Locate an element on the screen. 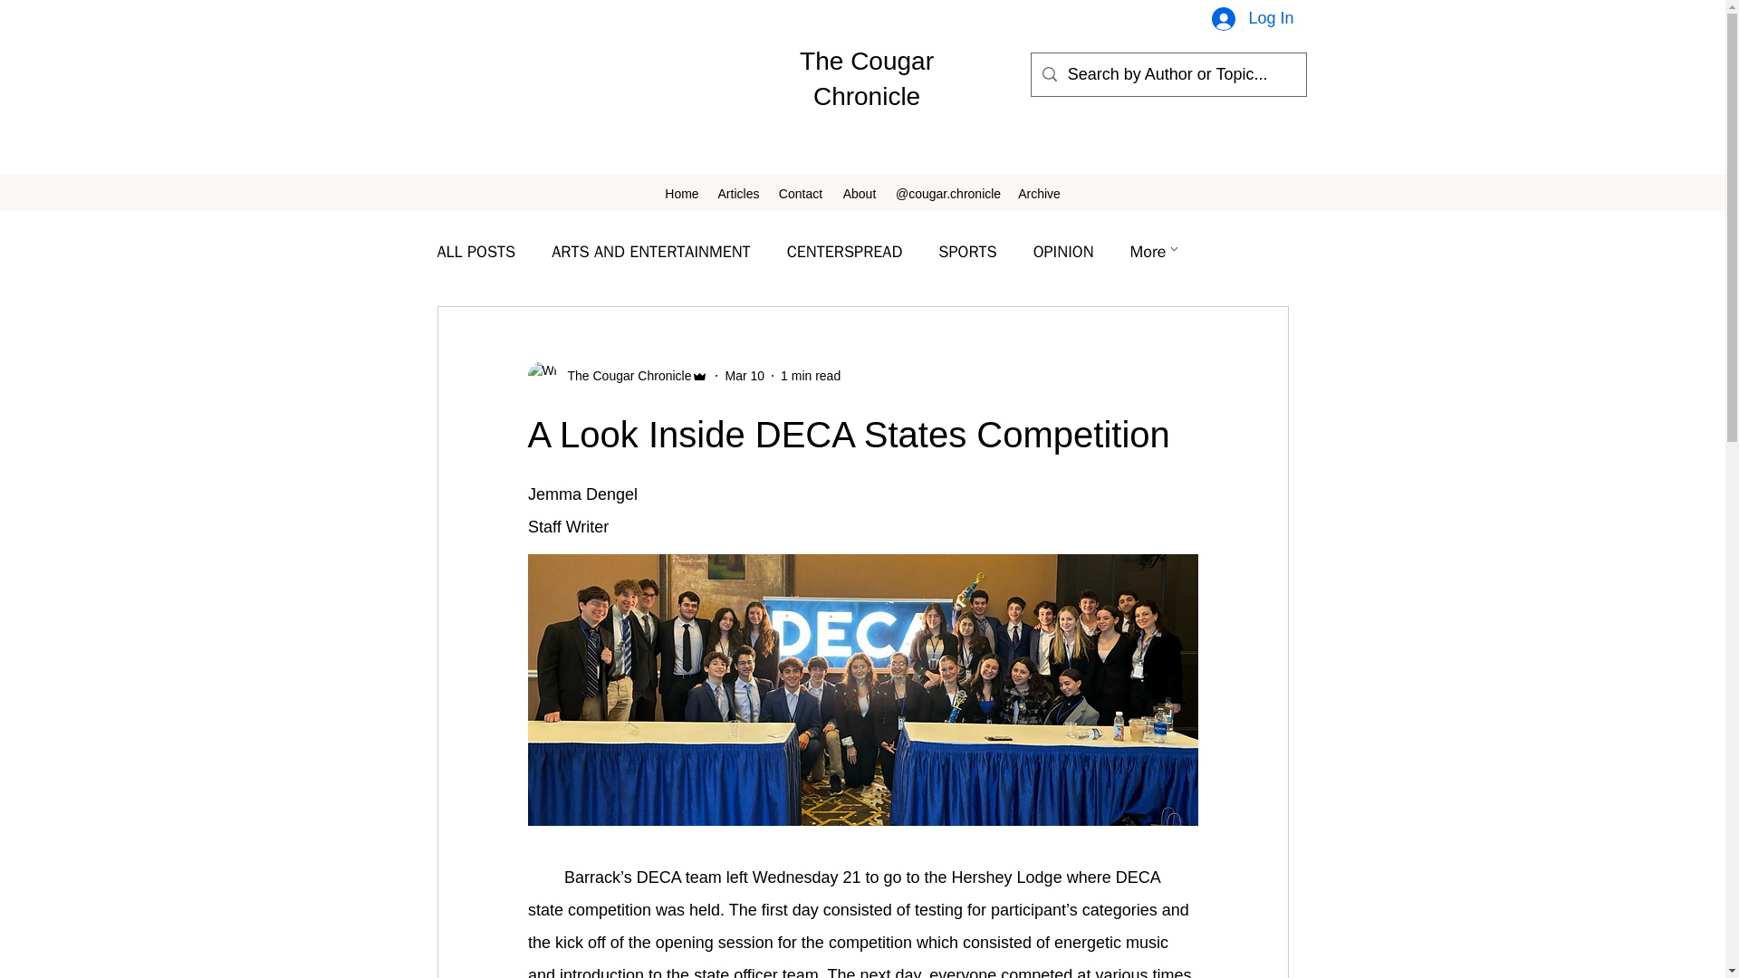 Image resolution: width=1739 pixels, height=978 pixels. Log In is located at coordinates (1252, 20).